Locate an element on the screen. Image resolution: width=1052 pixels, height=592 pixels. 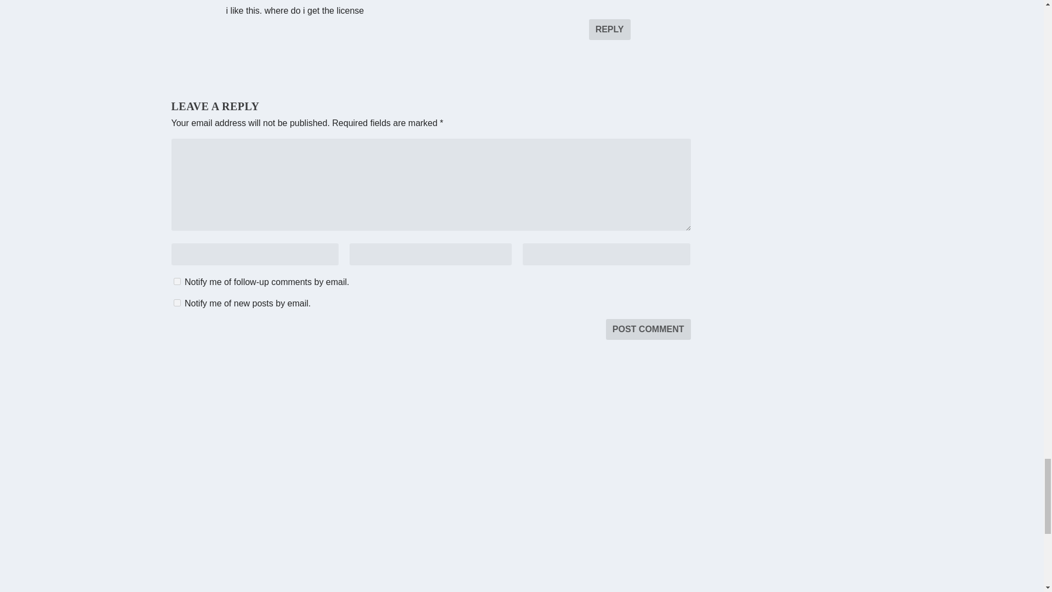
subscribe is located at coordinates (176, 281).